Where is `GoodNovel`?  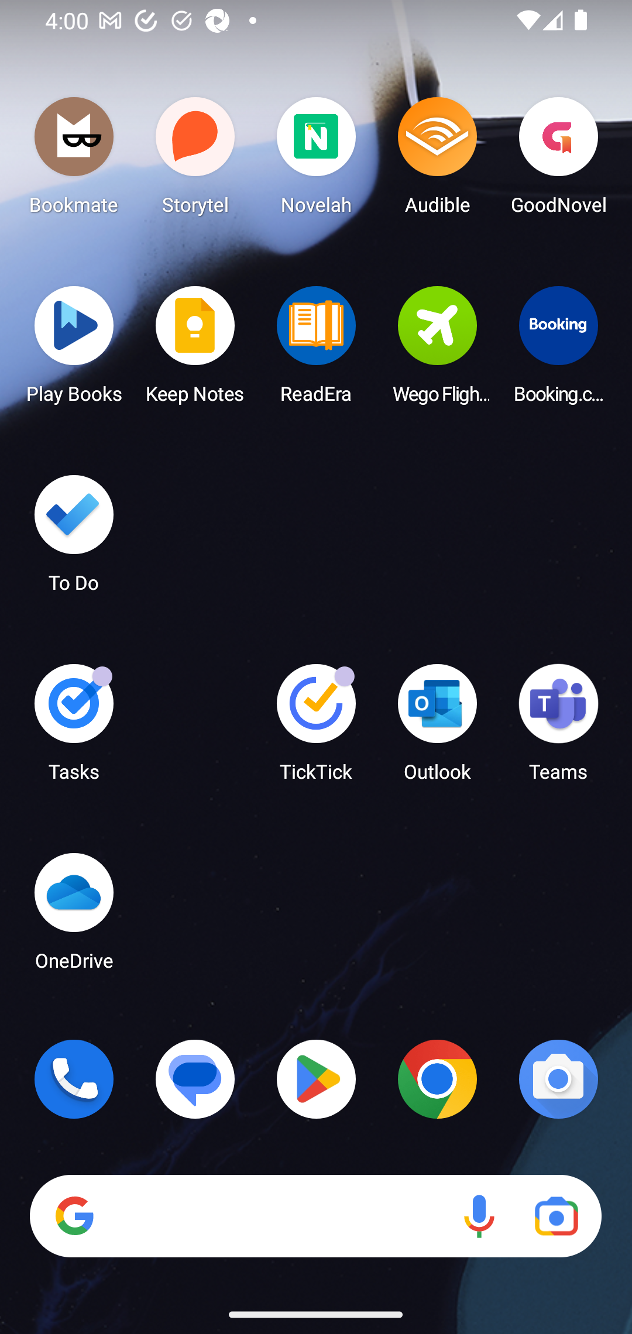
GoodNovel is located at coordinates (558, 160).